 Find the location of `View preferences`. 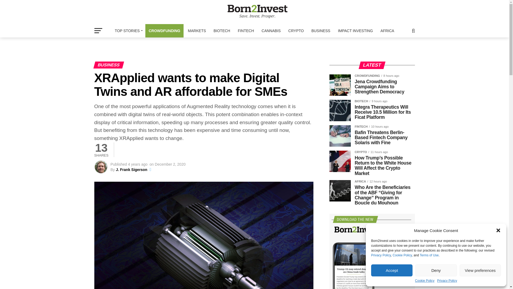

View preferences is located at coordinates (480, 270).